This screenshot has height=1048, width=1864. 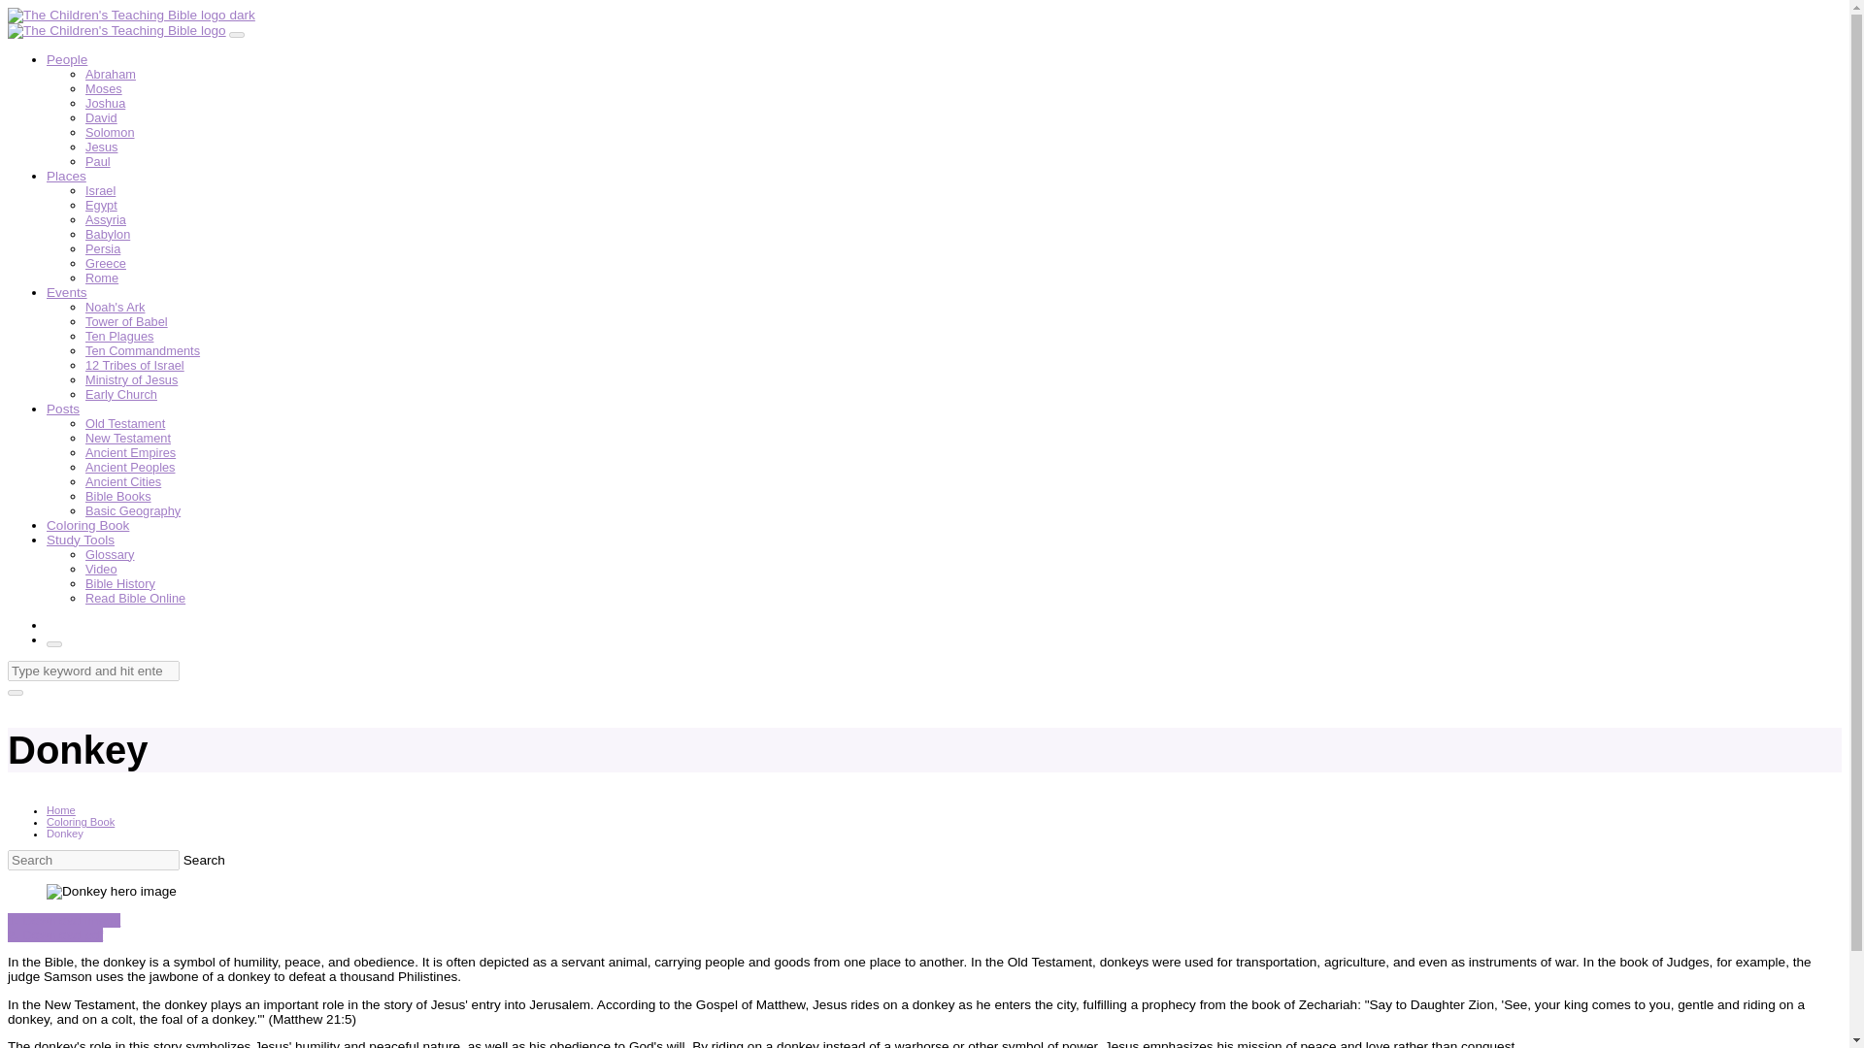 I want to click on Places, so click(x=66, y=176).